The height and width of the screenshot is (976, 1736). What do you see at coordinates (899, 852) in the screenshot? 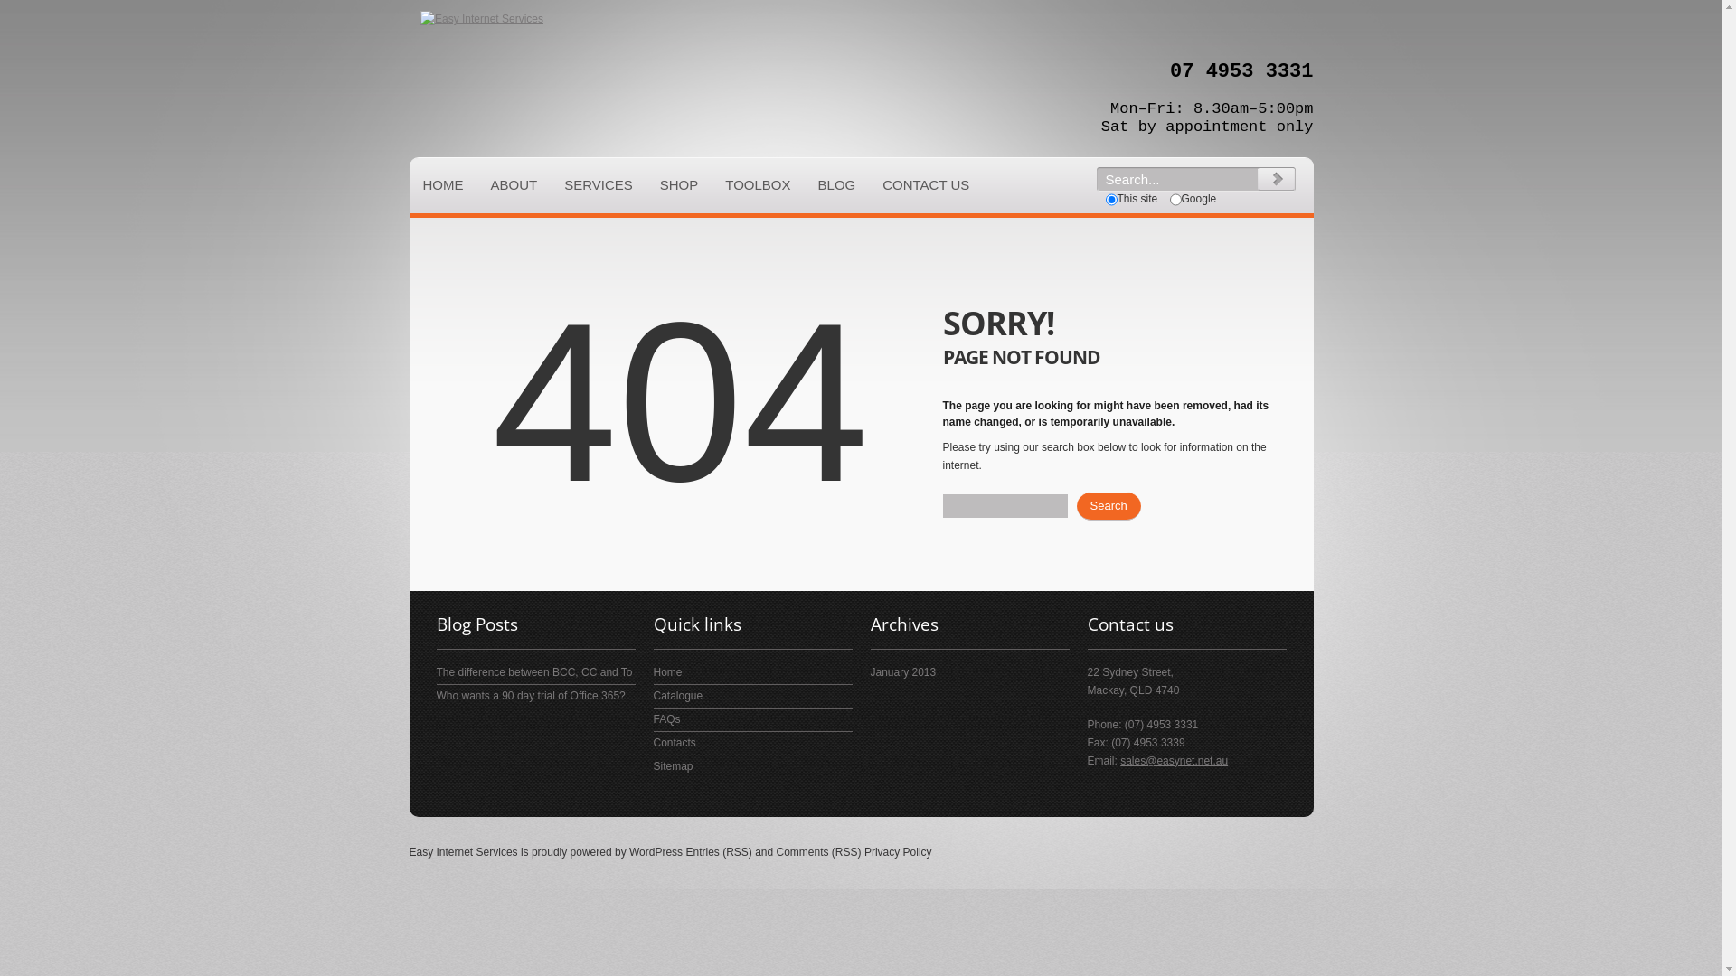
I see `Privacy Policy` at bounding box center [899, 852].